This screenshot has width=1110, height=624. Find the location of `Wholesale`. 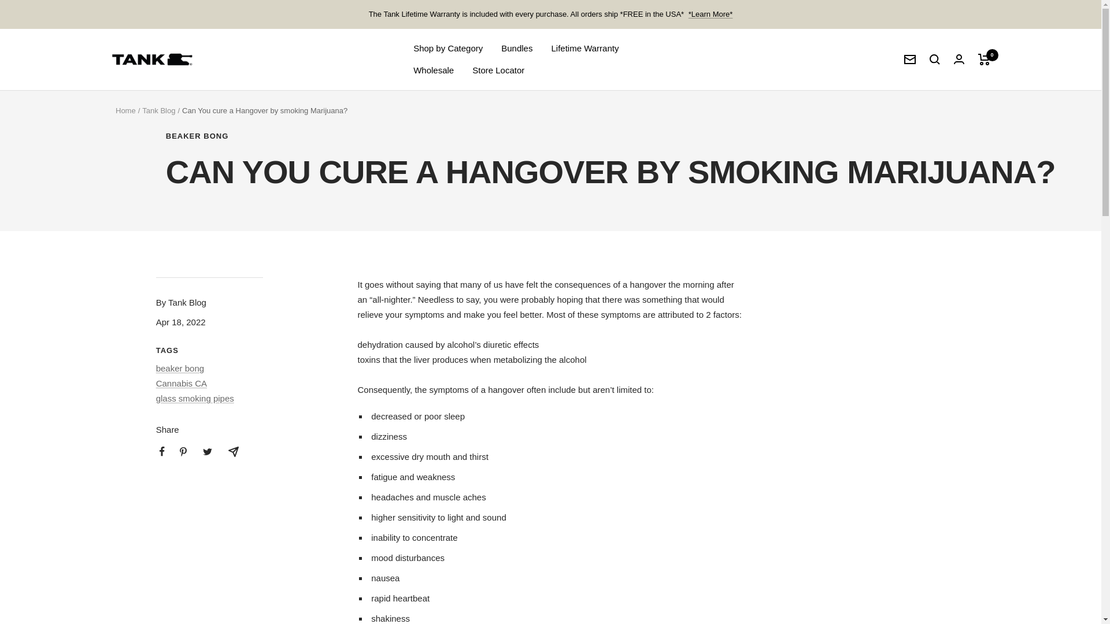

Wholesale is located at coordinates (434, 70).